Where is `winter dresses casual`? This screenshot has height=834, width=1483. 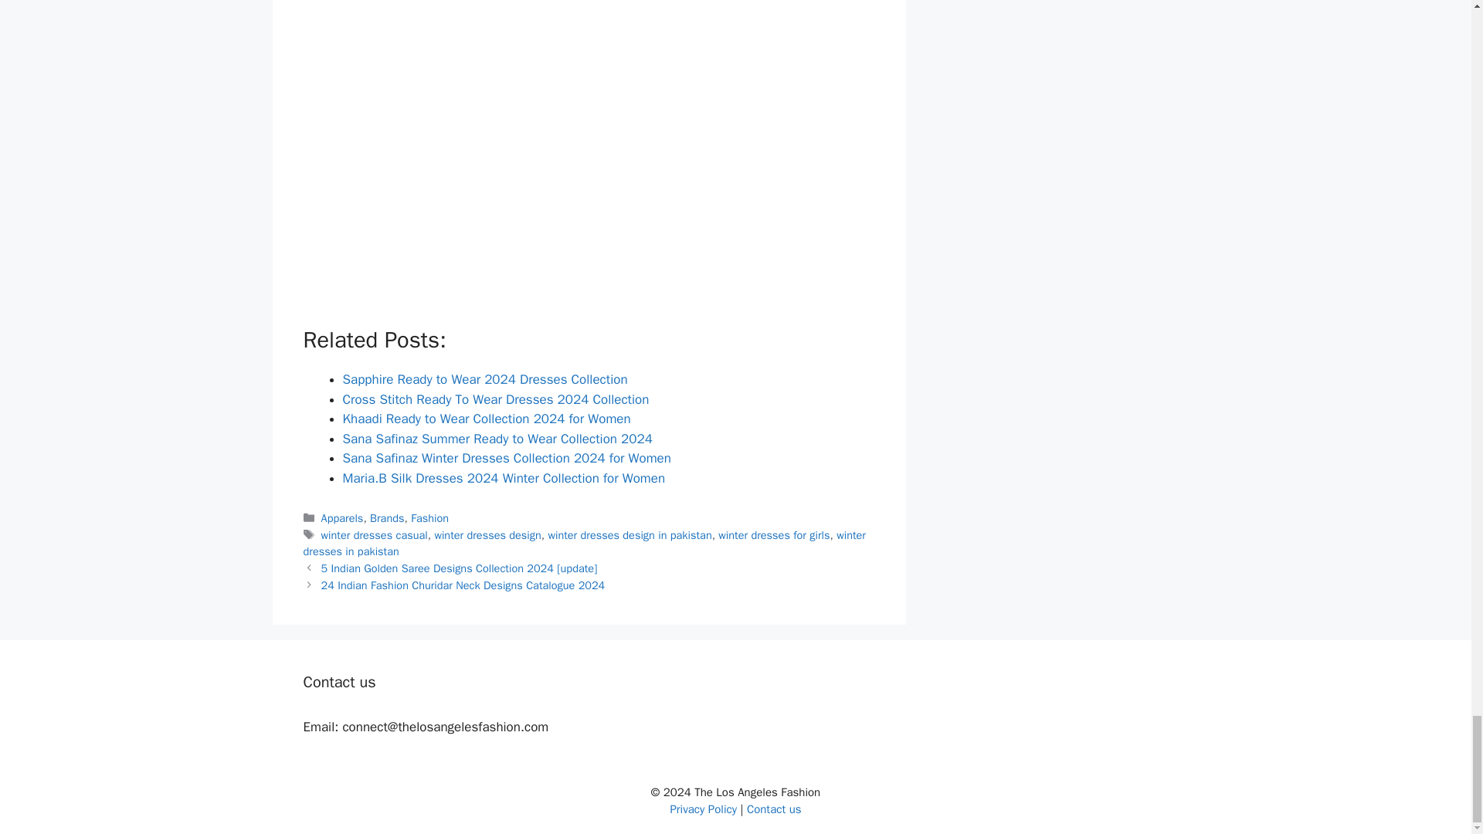
winter dresses casual is located at coordinates (375, 534).